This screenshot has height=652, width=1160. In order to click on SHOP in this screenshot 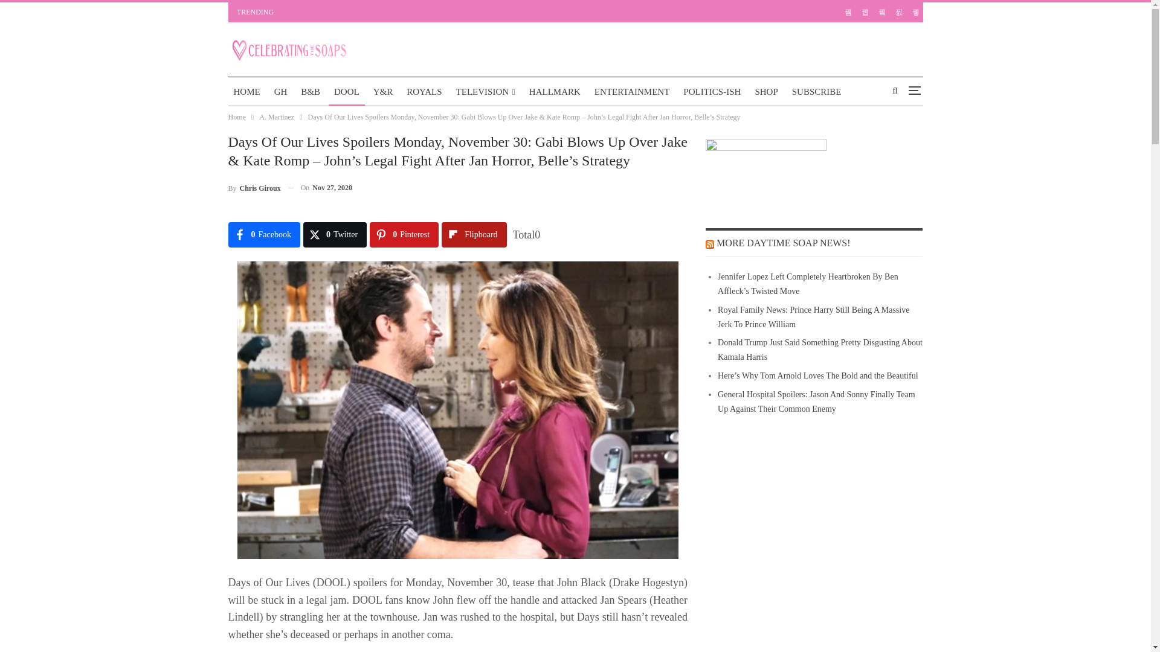, I will do `click(766, 92)`.